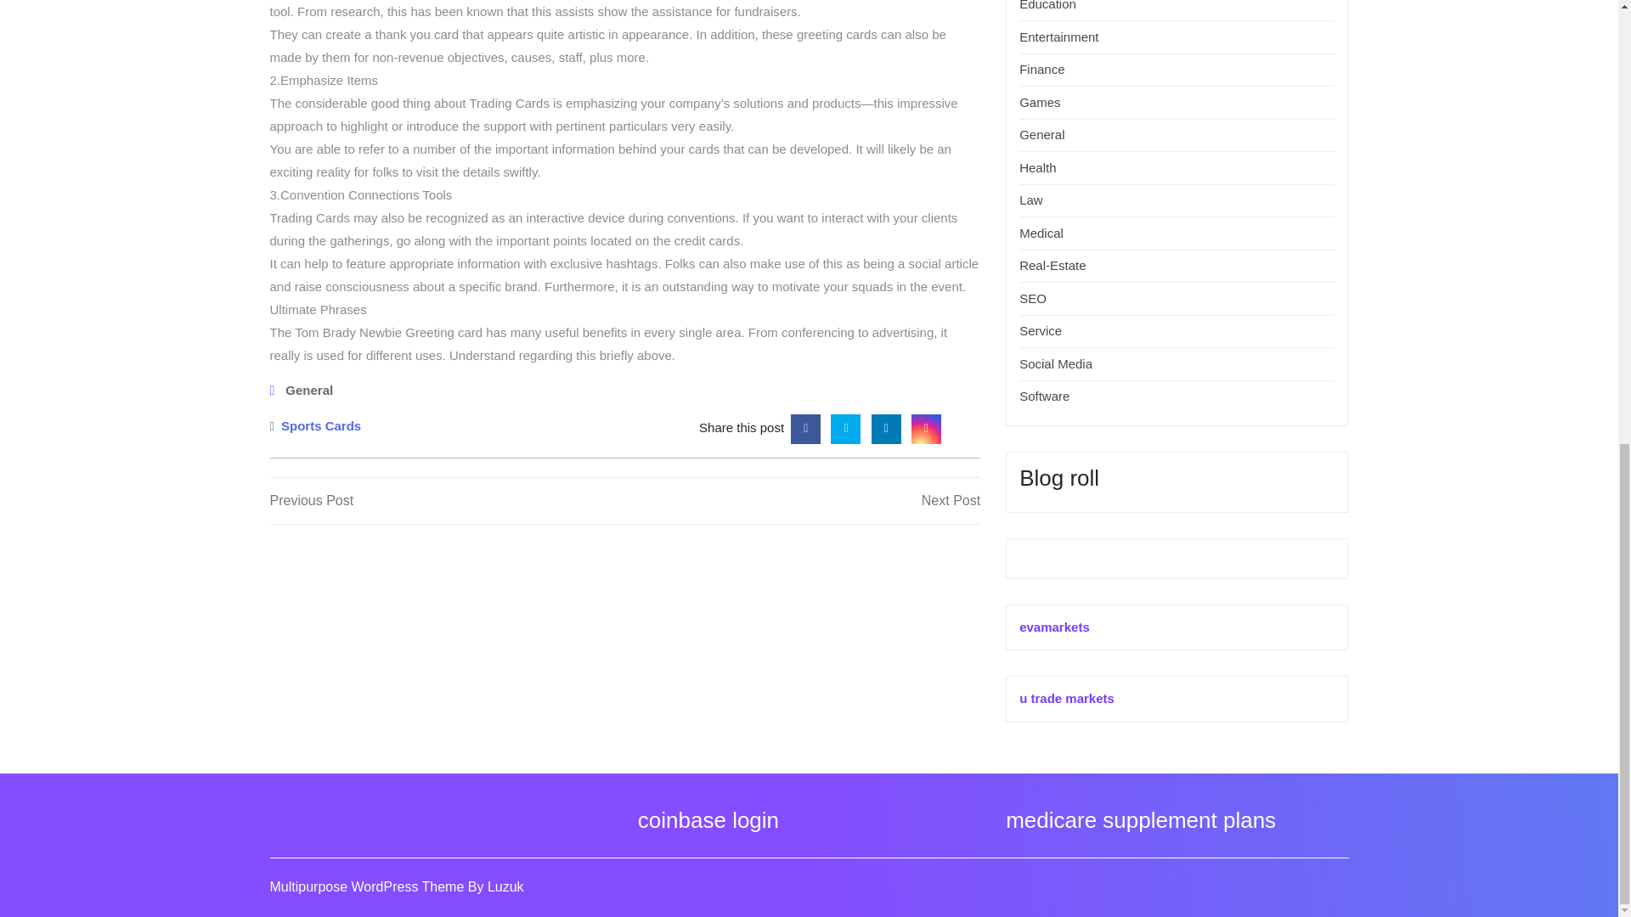 The image size is (1631, 917). Describe the element at coordinates (805, 426) in the screenshot. I see `Facebook` at that location.